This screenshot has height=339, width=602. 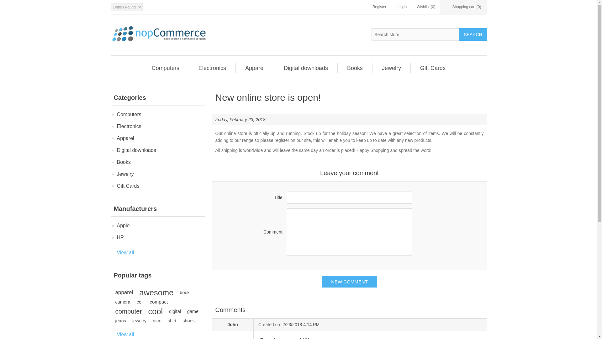 What do you see at coordinates (255, 68) in the screenshot?
I see `Apparel` at bounding box center [255, 68].